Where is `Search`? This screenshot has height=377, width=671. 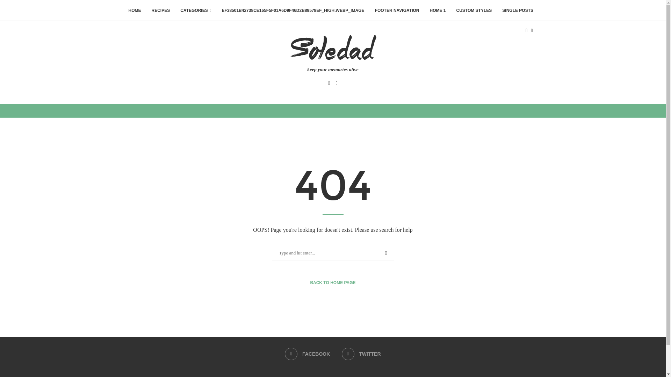 Search is located at coordinates (16, 7).